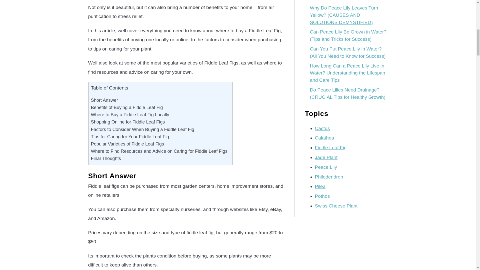 The image size is (480, 270). I want to click on Benefits of Buying a Fiddle Leaf Fig, so click(127, 107).